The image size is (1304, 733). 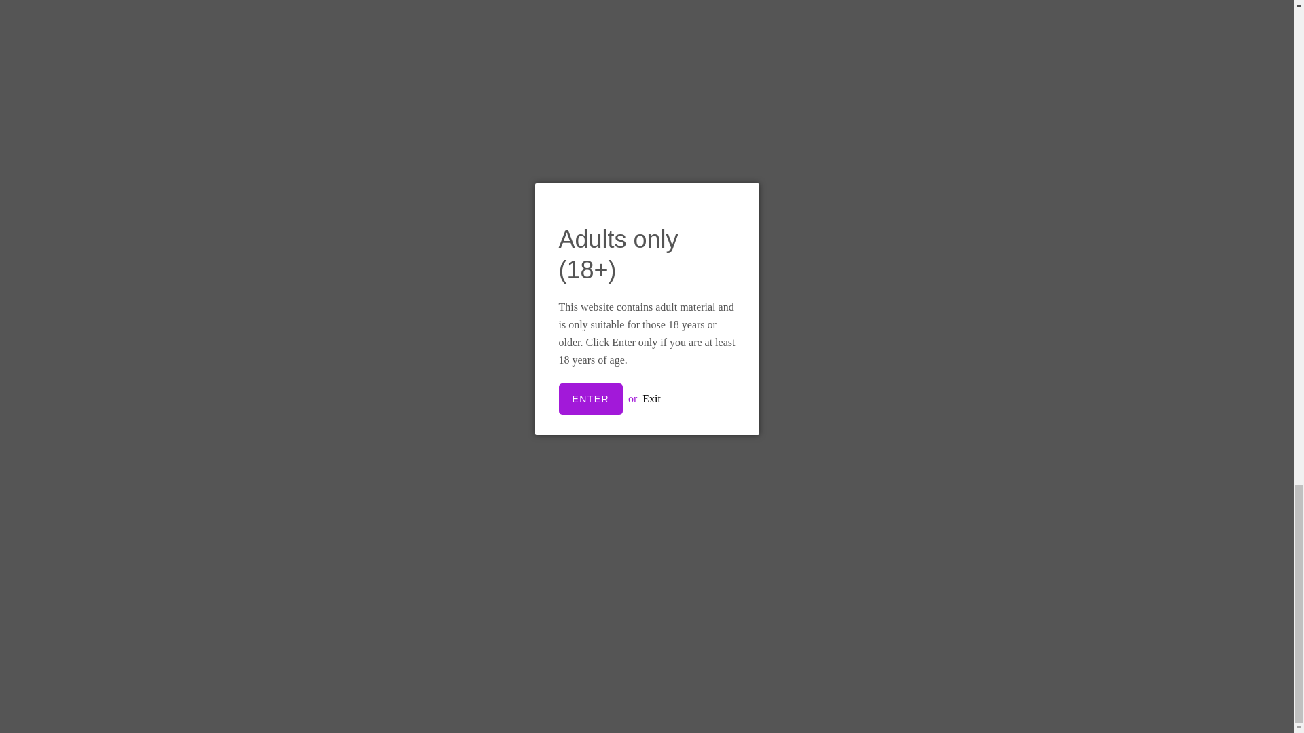 I want to click on Hayati, so click(x=975, y=303).